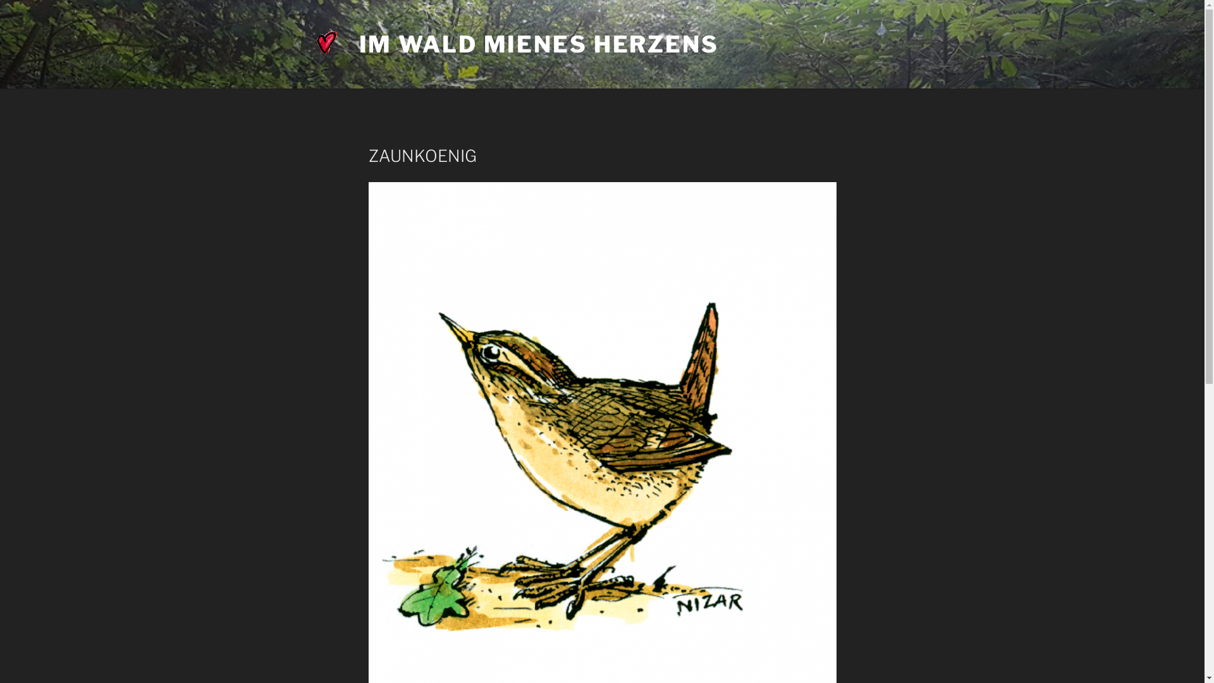  Describe the element at coordinates (539, 44) in the screenshot. I see `IM WALD MIENES HERZENS` at that location.